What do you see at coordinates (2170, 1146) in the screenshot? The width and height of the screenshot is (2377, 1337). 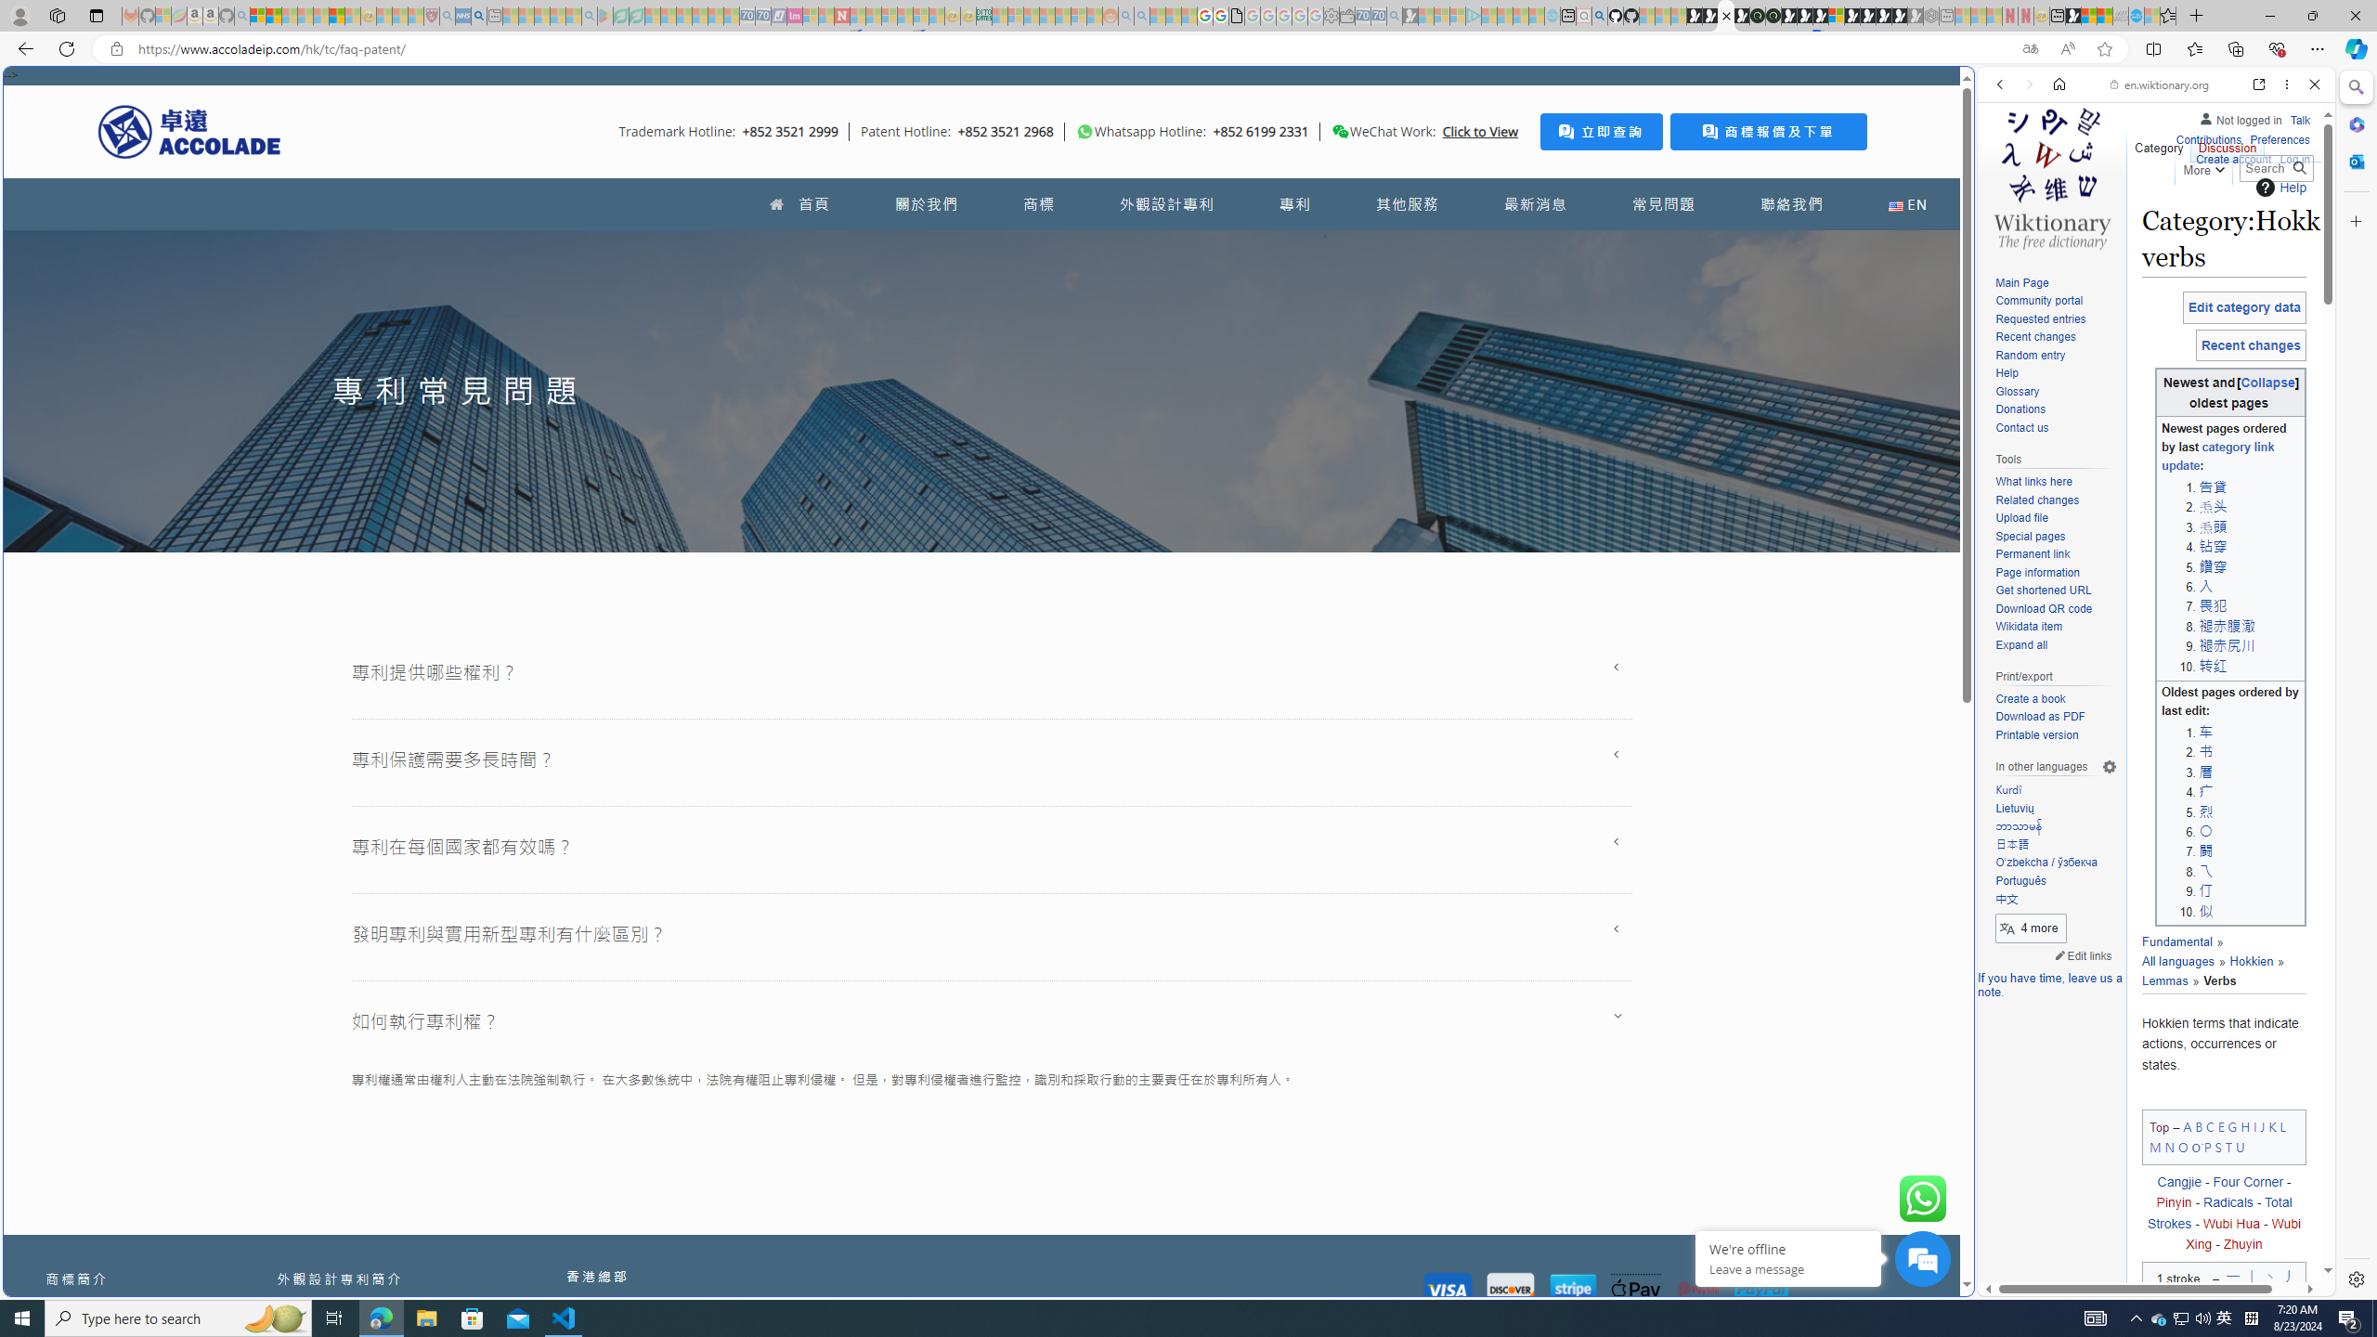 I see `N` at bounding box center [2170, 1146].